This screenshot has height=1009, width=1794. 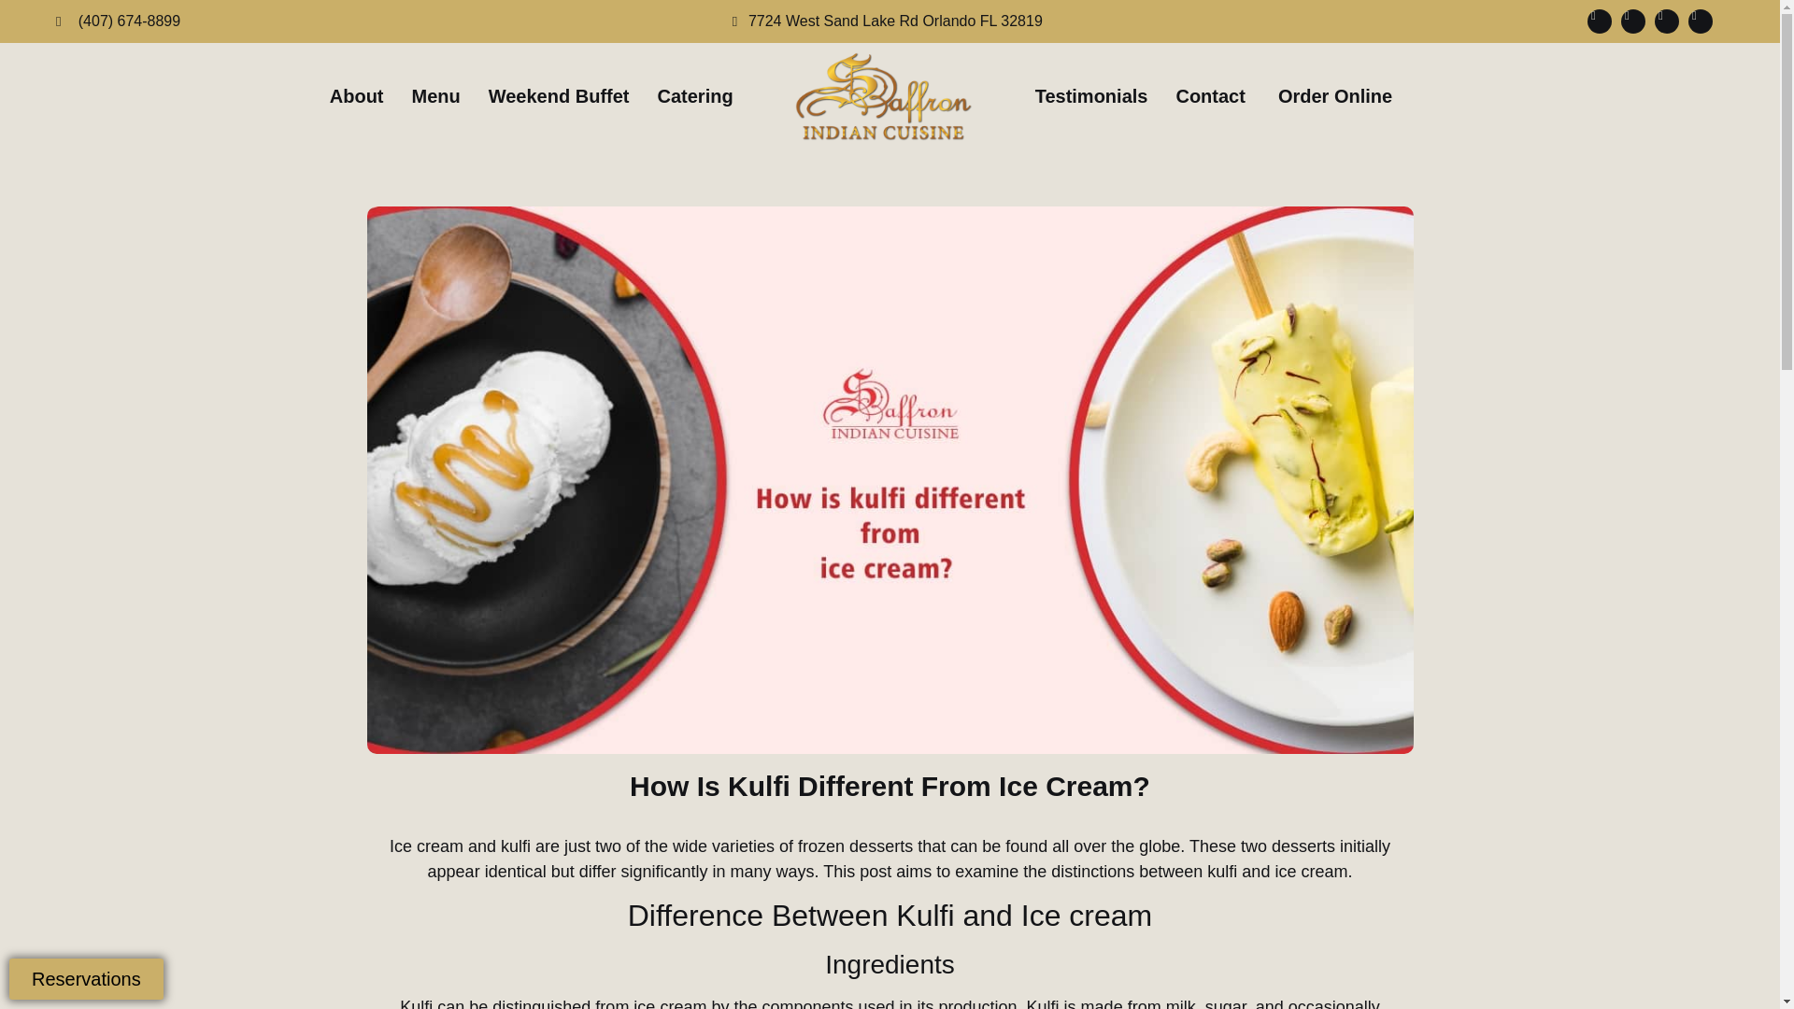 What do you see at coordinates (1334, 95) in the screenshot?
I see `Order Online` at bounding box center [1334, 95].